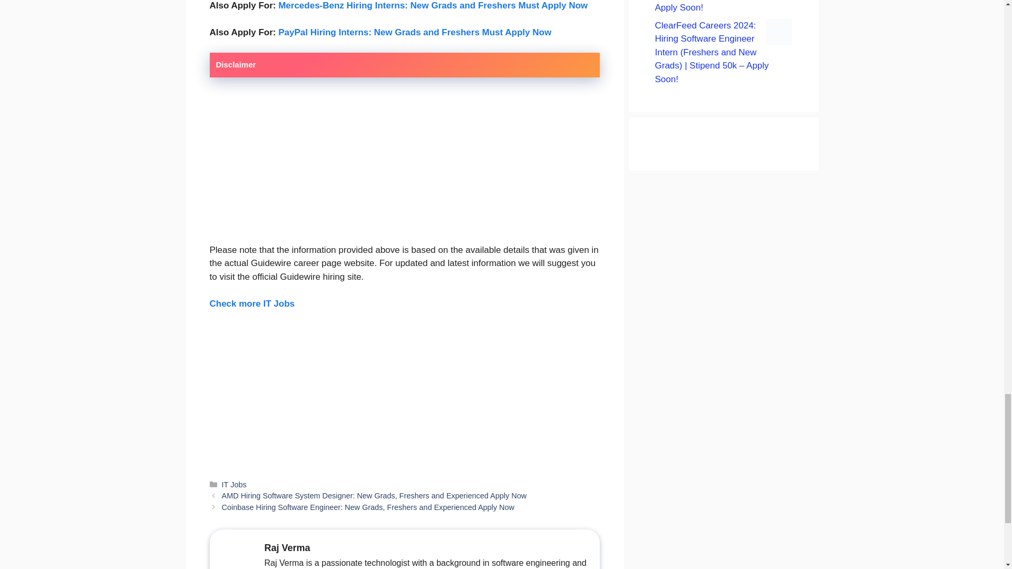  What do you see at coordinates (415, 32) in the screenshot?
I see `PayPal Hiring Interns: New Grads and Freshers Must Apply Now` at bounding box center [415, 32].